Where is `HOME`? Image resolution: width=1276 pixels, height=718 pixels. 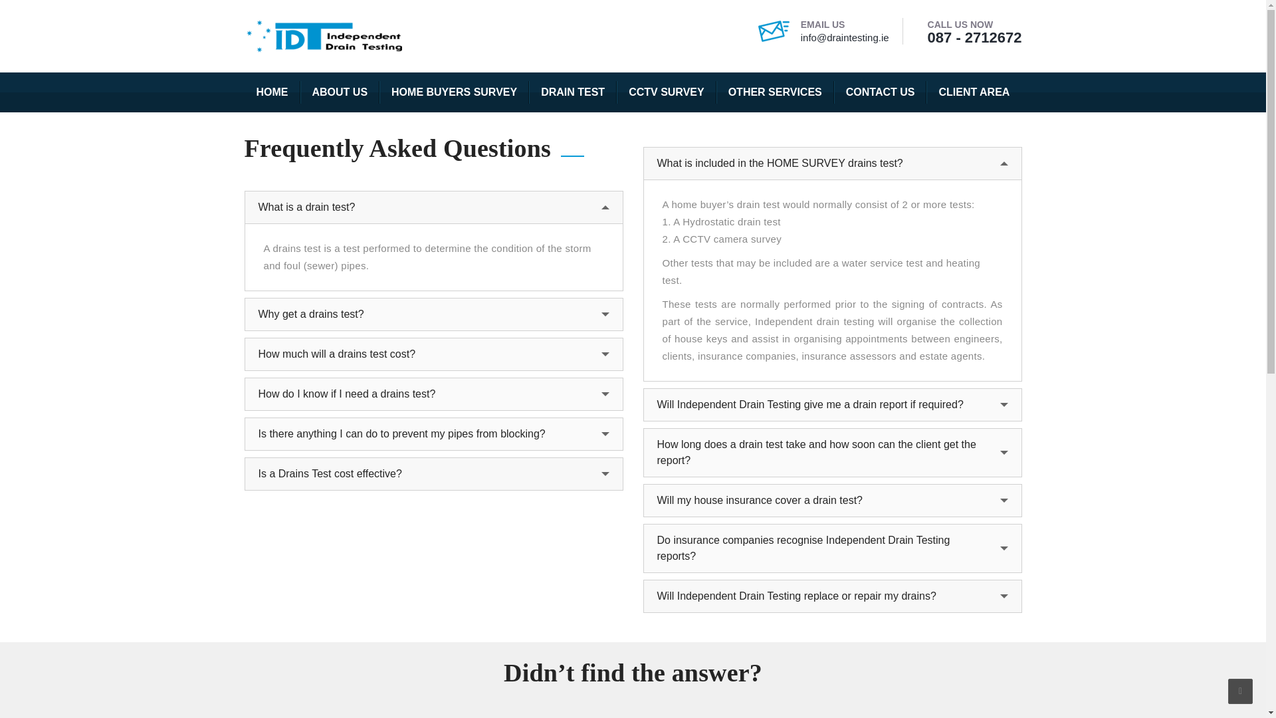 HOME is located at coordinates (272, 92).